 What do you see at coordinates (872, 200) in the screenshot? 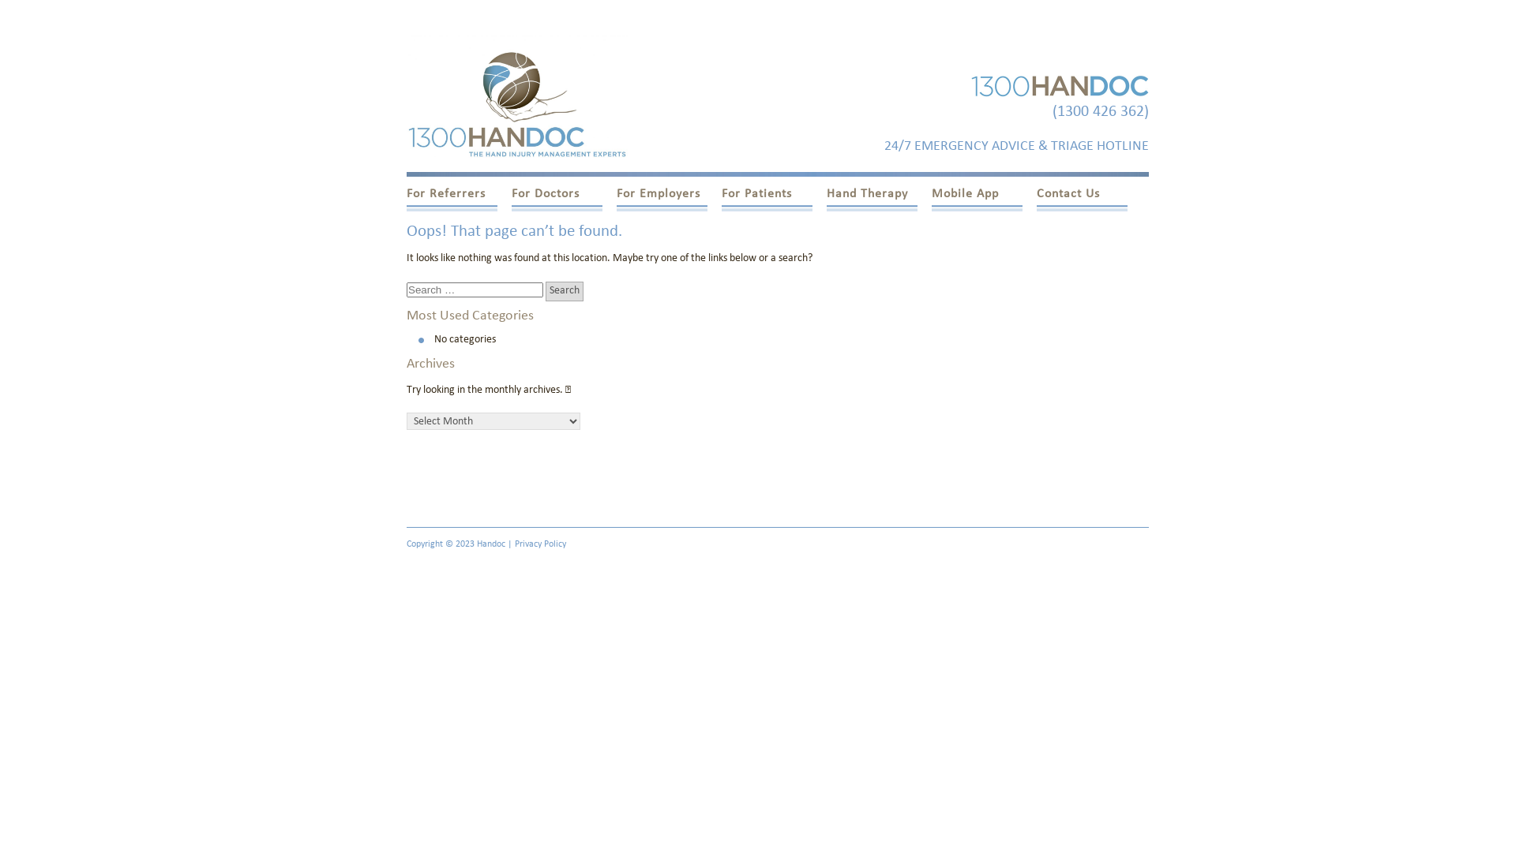
I see `Hand Therapy` at bounding box center [872, 200].